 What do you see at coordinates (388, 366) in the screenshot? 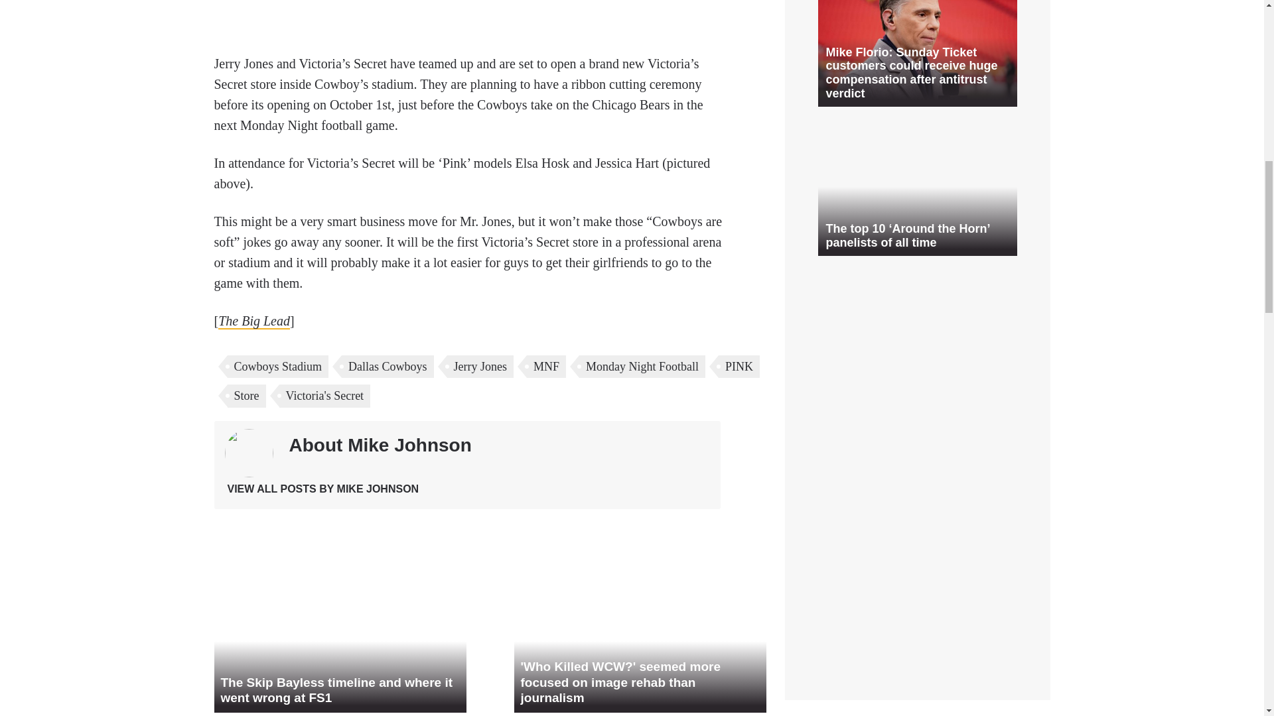
I see `Dallas Cowboys` at bounding box center [388, 366].